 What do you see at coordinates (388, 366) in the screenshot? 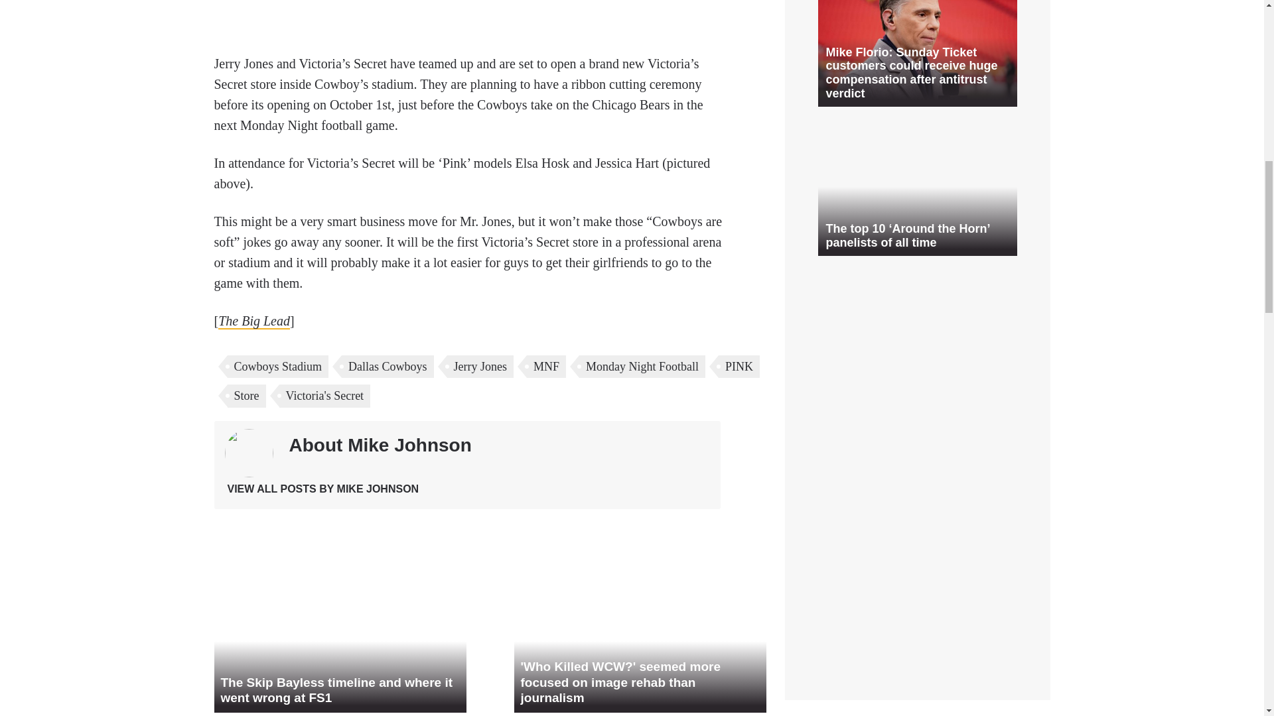
I see `Dallas Cowboys` at bounding box center [388, 366].